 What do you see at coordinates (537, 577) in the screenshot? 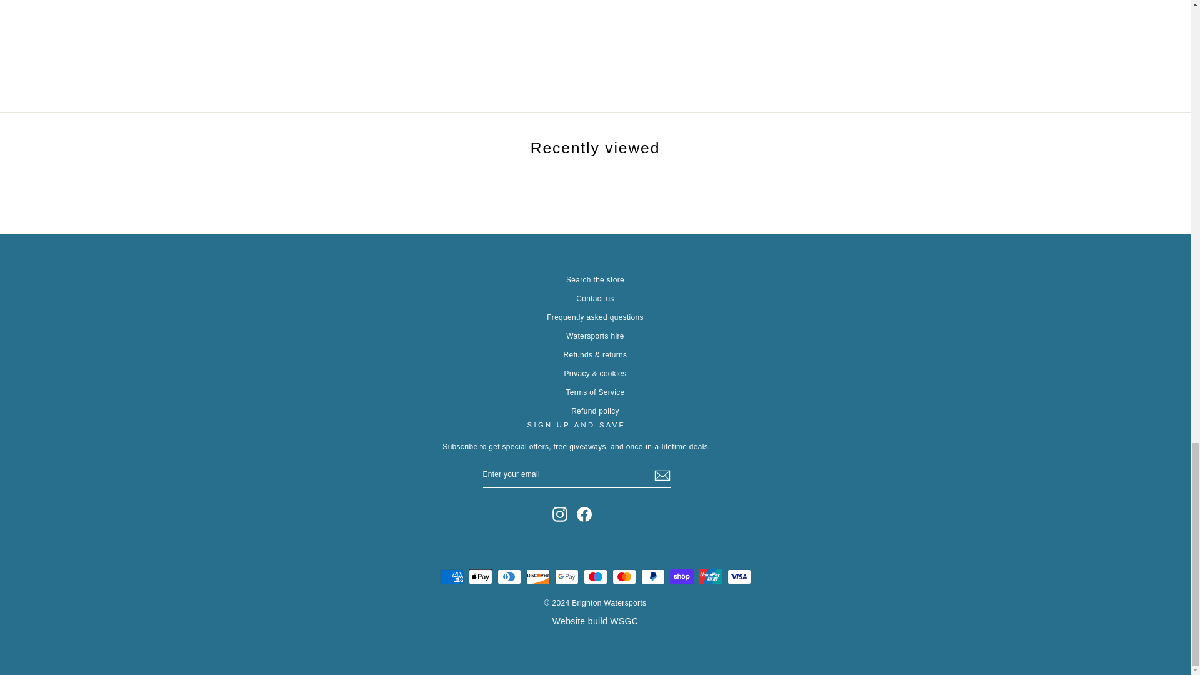
I see `Discover` at bounding box center [537, 577].